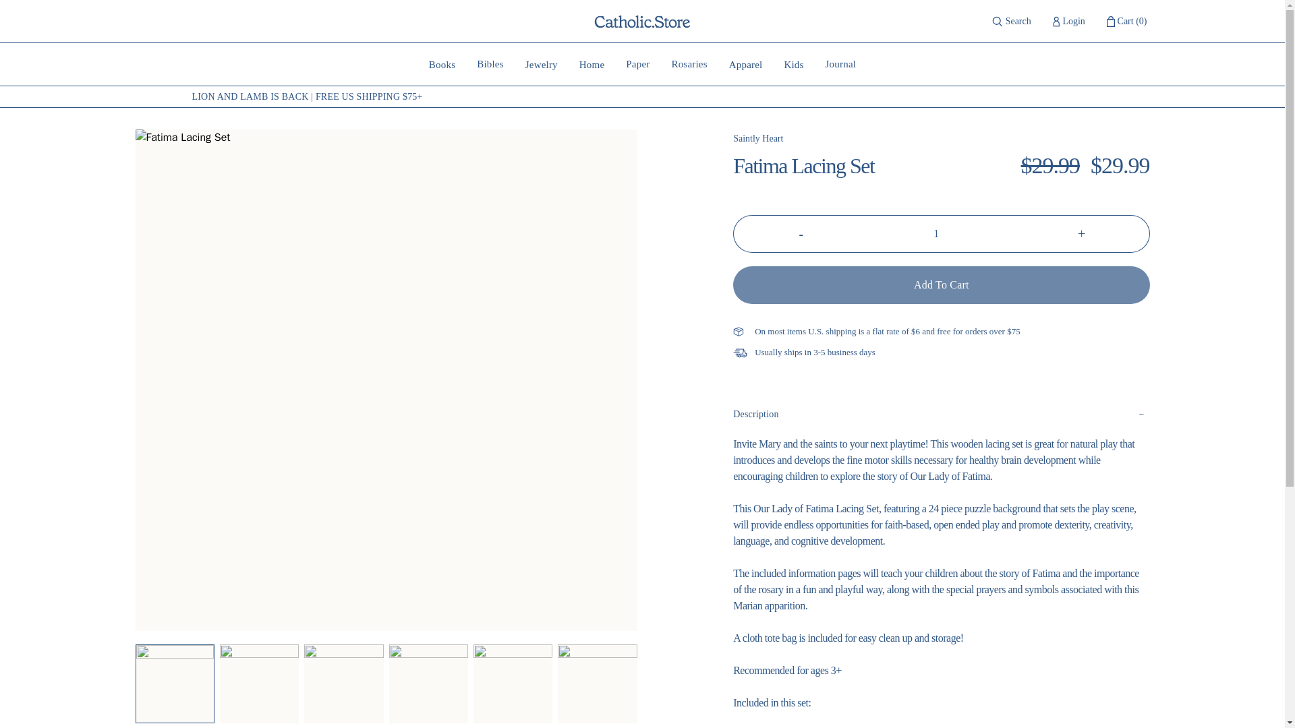  I want to click on Paper, so click(746, 64).